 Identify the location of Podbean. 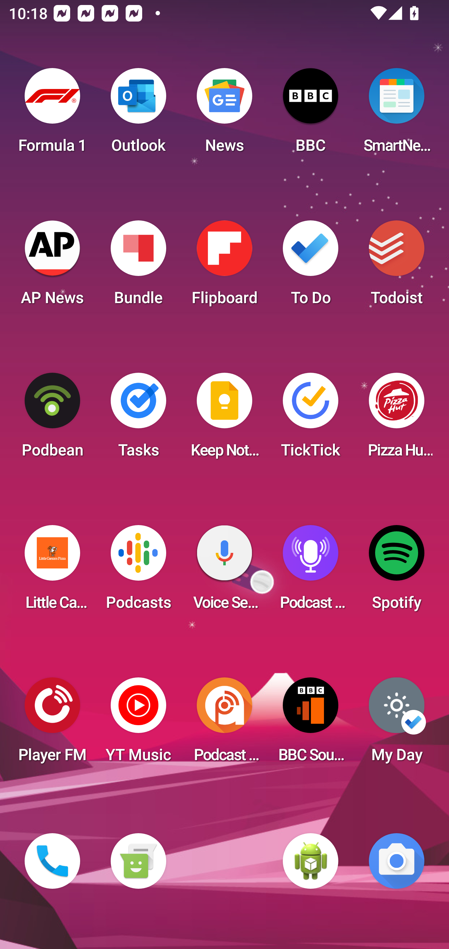
(52, 419).